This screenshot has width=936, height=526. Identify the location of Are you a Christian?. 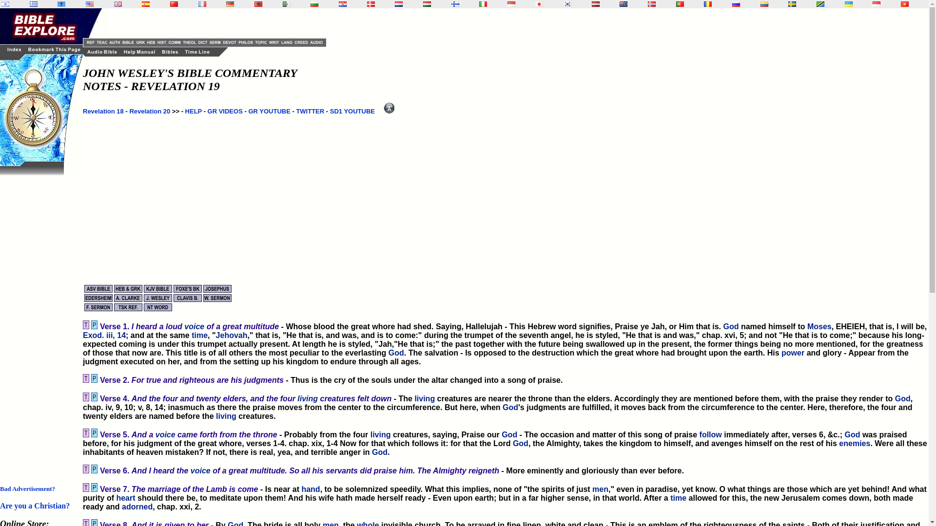
(35, 506).